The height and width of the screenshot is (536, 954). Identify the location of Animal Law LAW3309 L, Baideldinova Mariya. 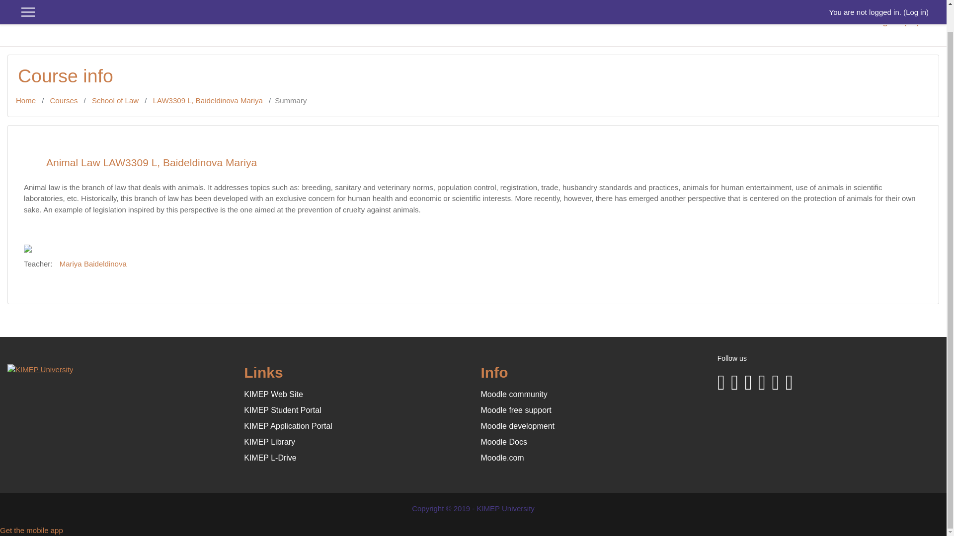
(478, 163).